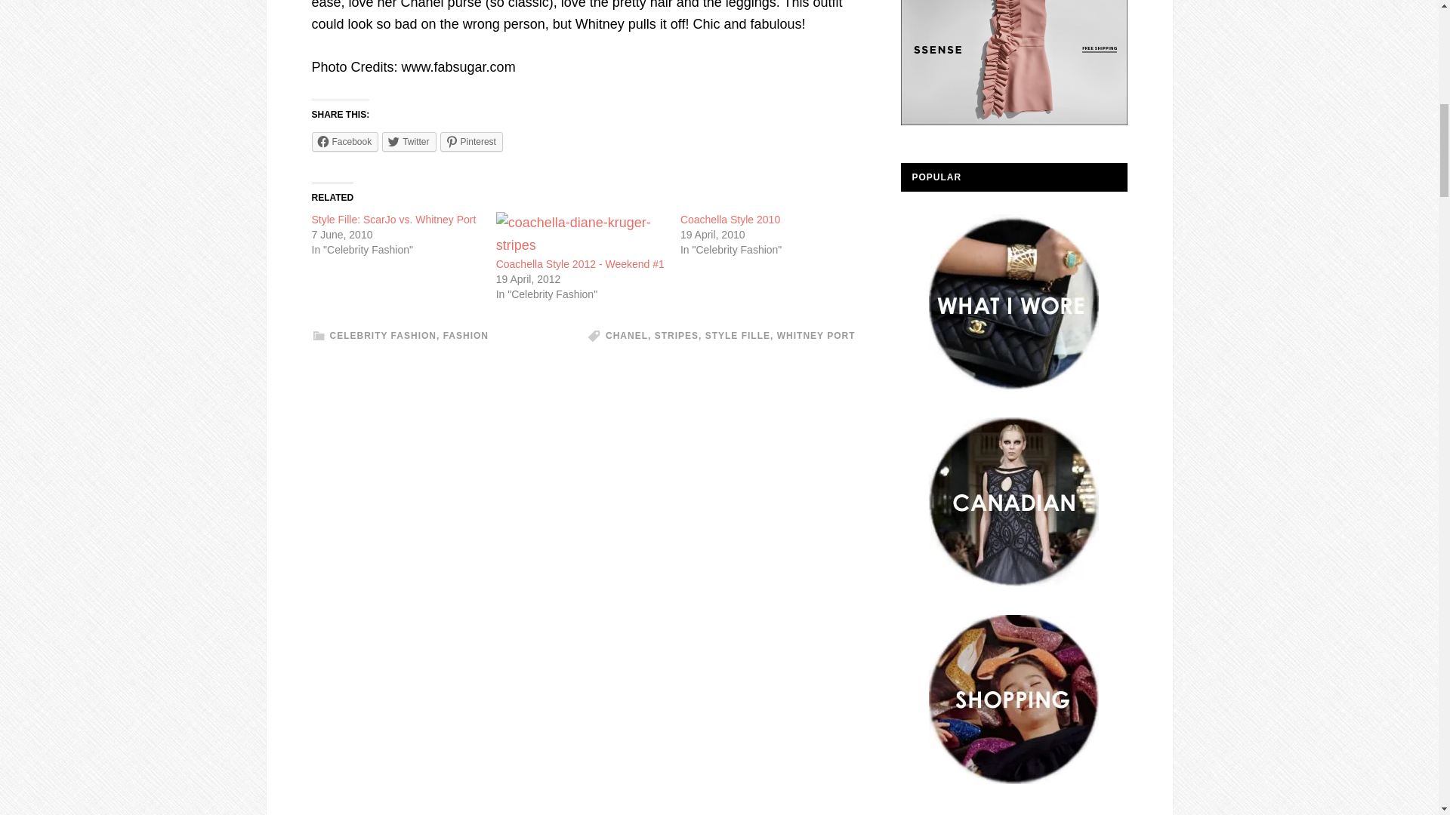  I want to click on CELEBRITY FASHION, so click(382, 336).